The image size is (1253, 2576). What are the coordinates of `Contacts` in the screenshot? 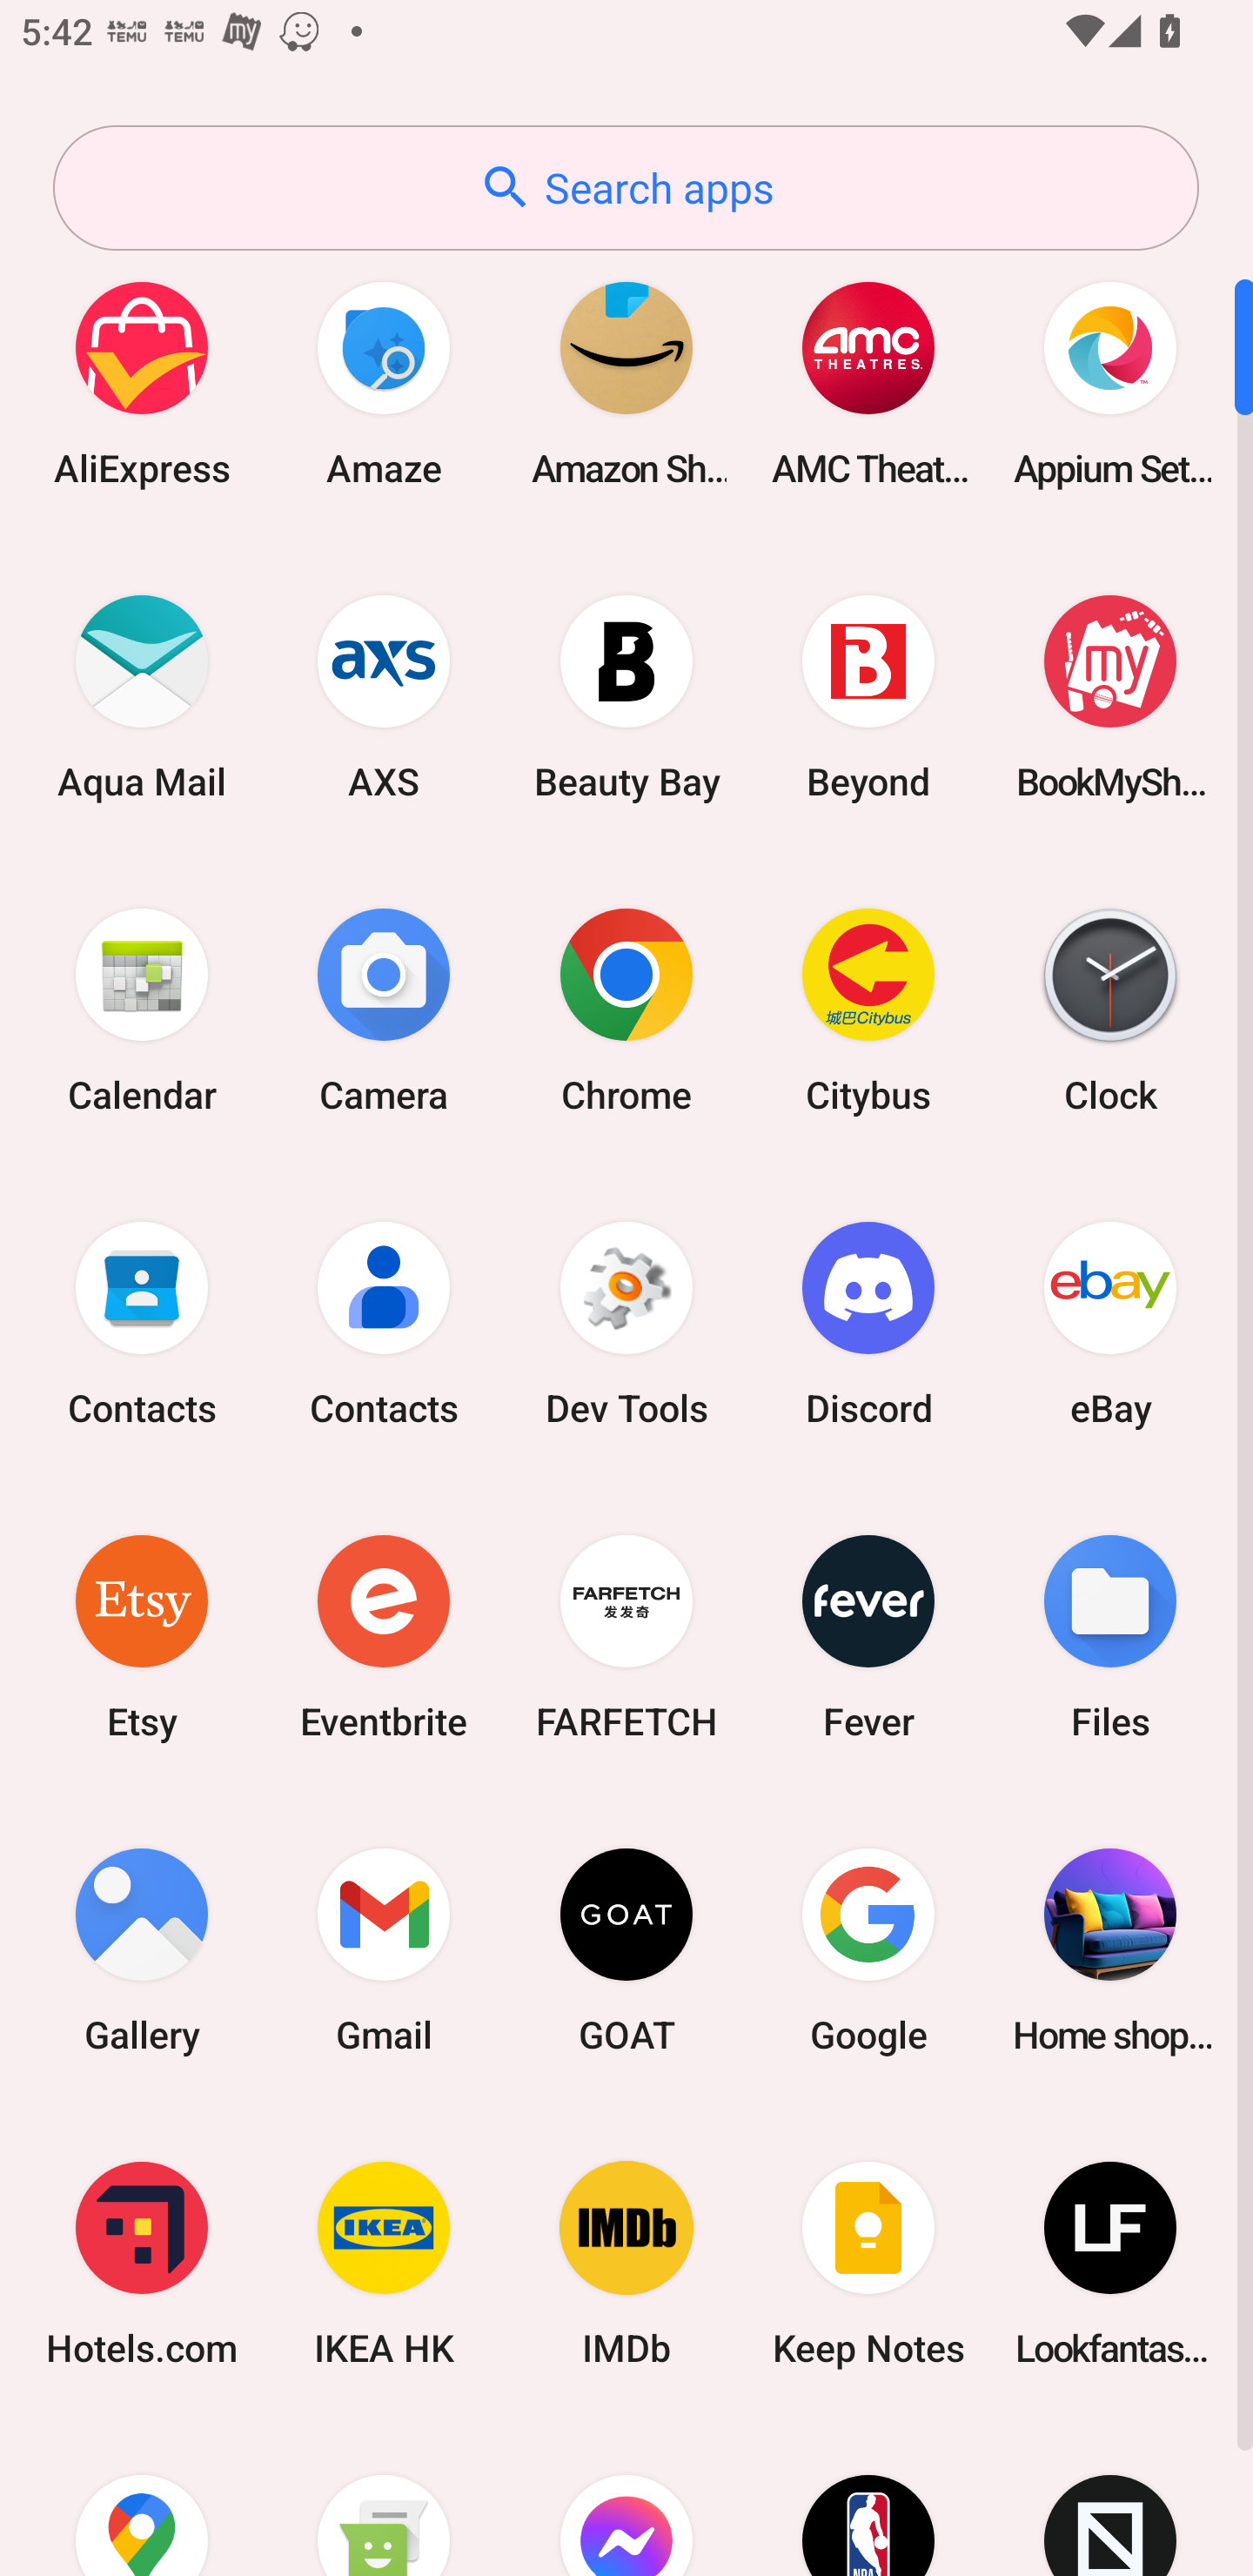 It's located at (384, 1323).